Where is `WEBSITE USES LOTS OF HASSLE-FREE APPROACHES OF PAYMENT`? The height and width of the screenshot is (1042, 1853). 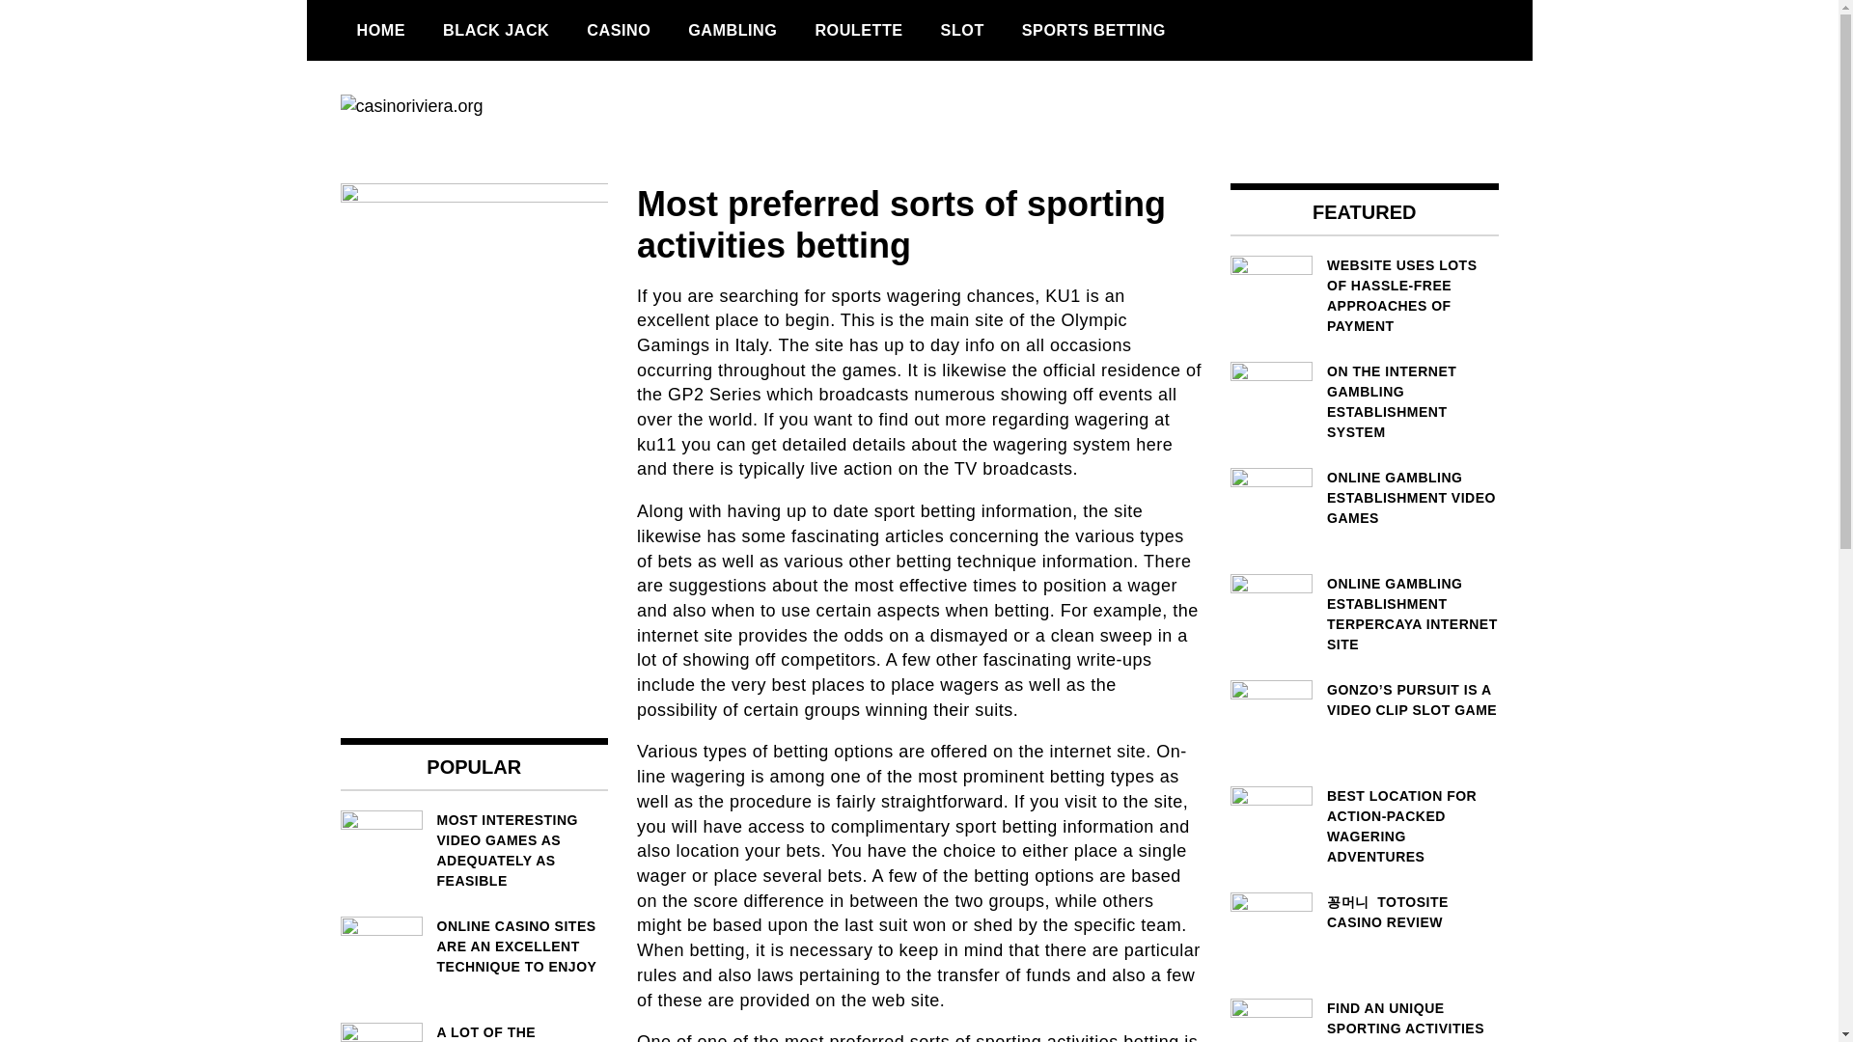 WEBSITE USES LOTS OF HASSLE-FREE APPROACHES OF PAYMENT is located at coordinates (1365, 295).